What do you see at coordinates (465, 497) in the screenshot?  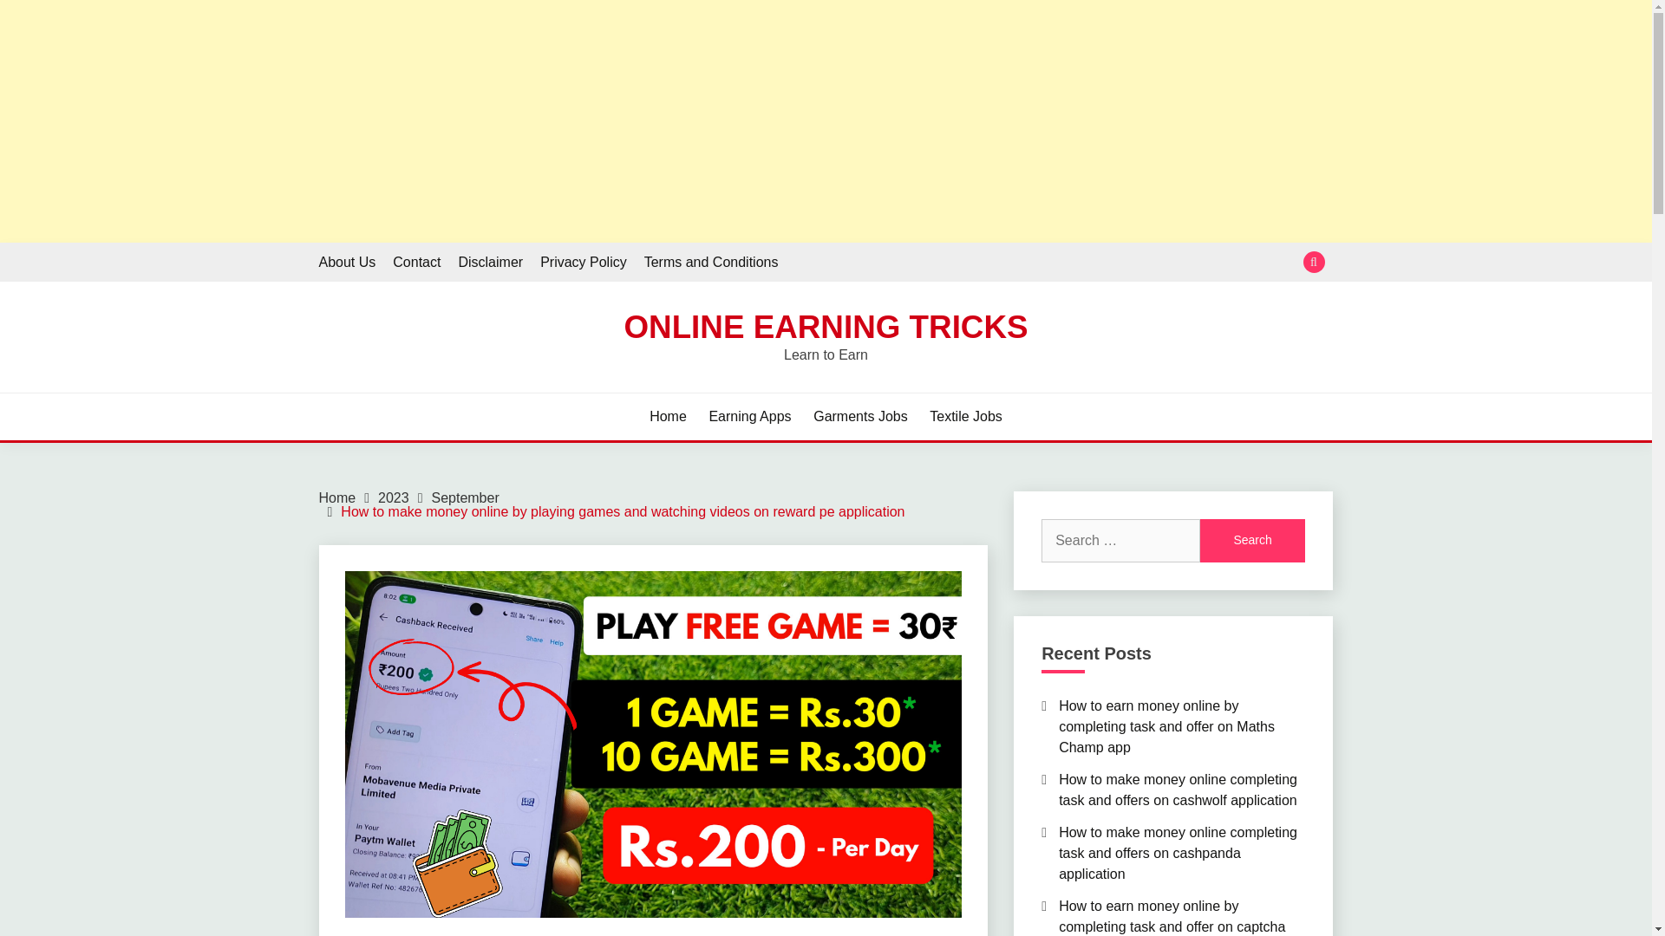 I see `September` at bounding box center [465, 497].